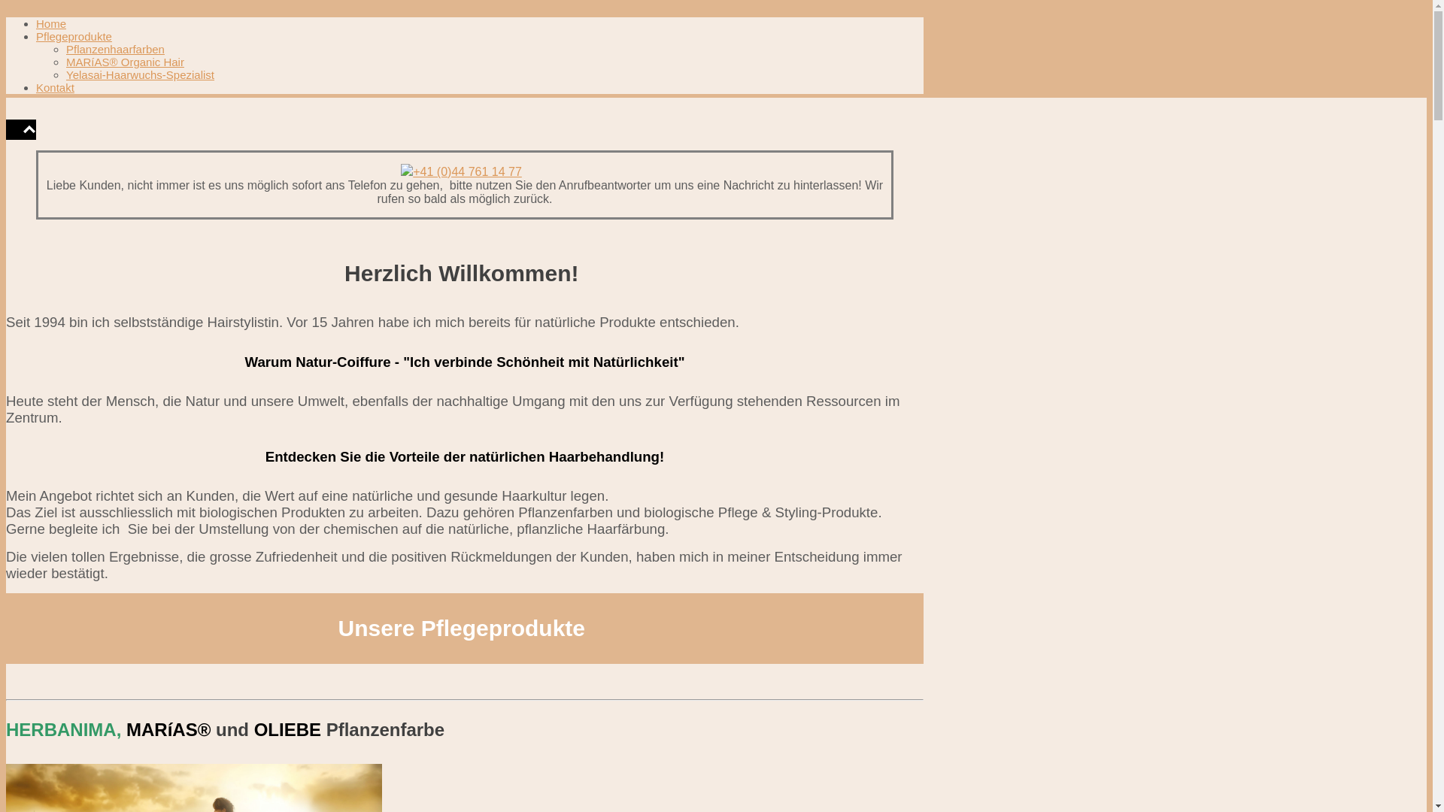  Describe the element at coordinates (74, 36) in the screenshot. I see `Pflegeprodukte` at that location.